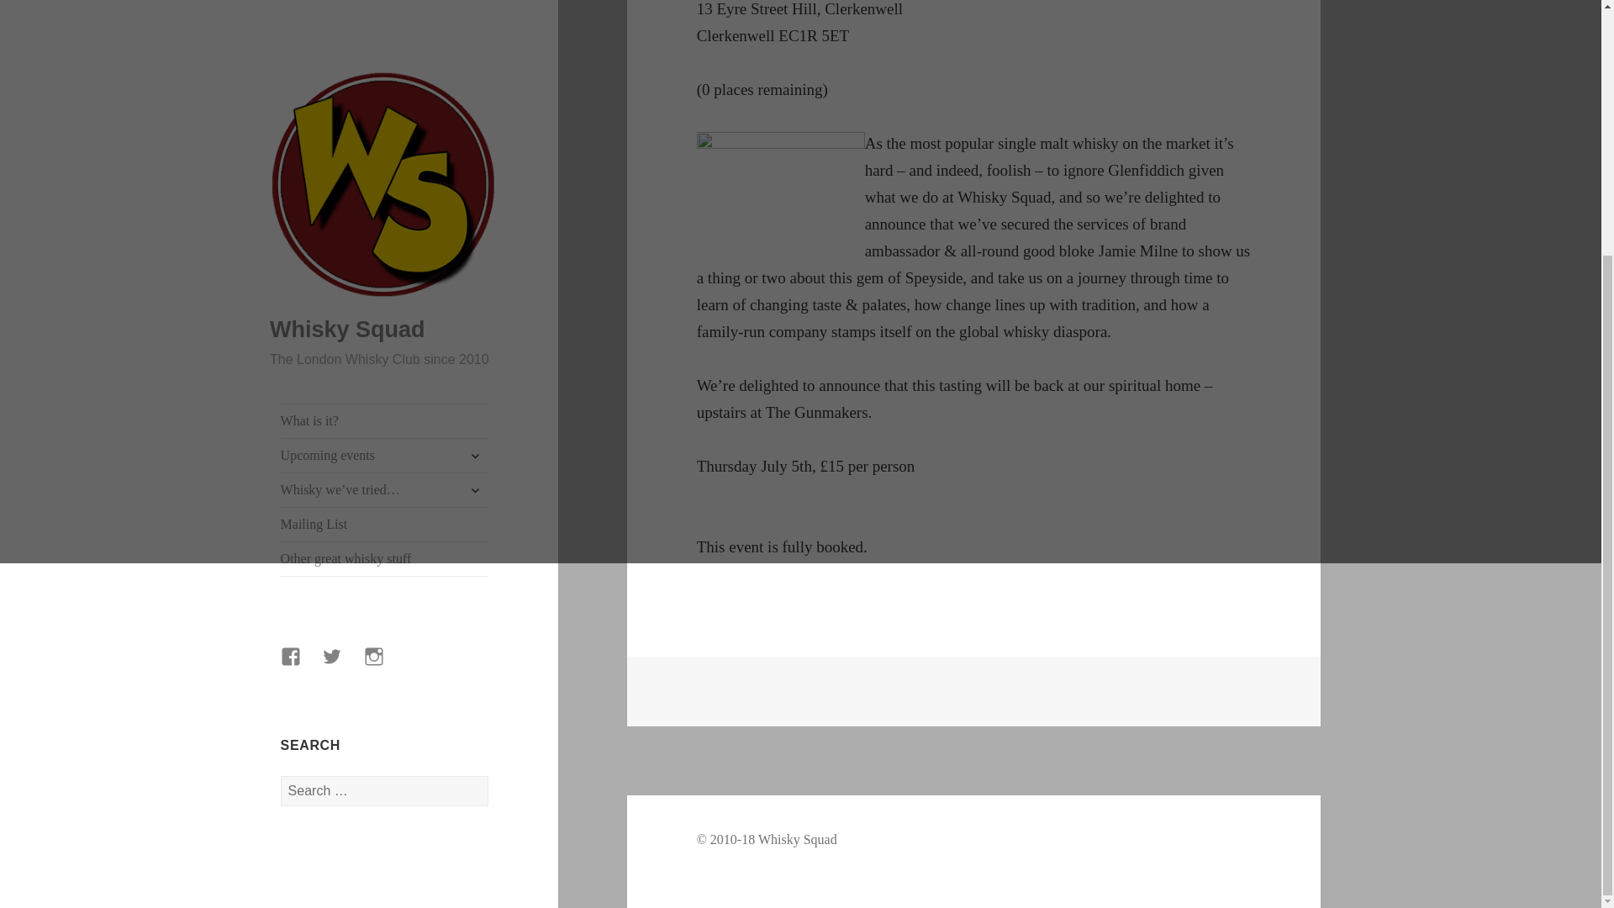  Describe the element at coordinates (341, 321) in the screenshot. I see `Twitter` at that location.